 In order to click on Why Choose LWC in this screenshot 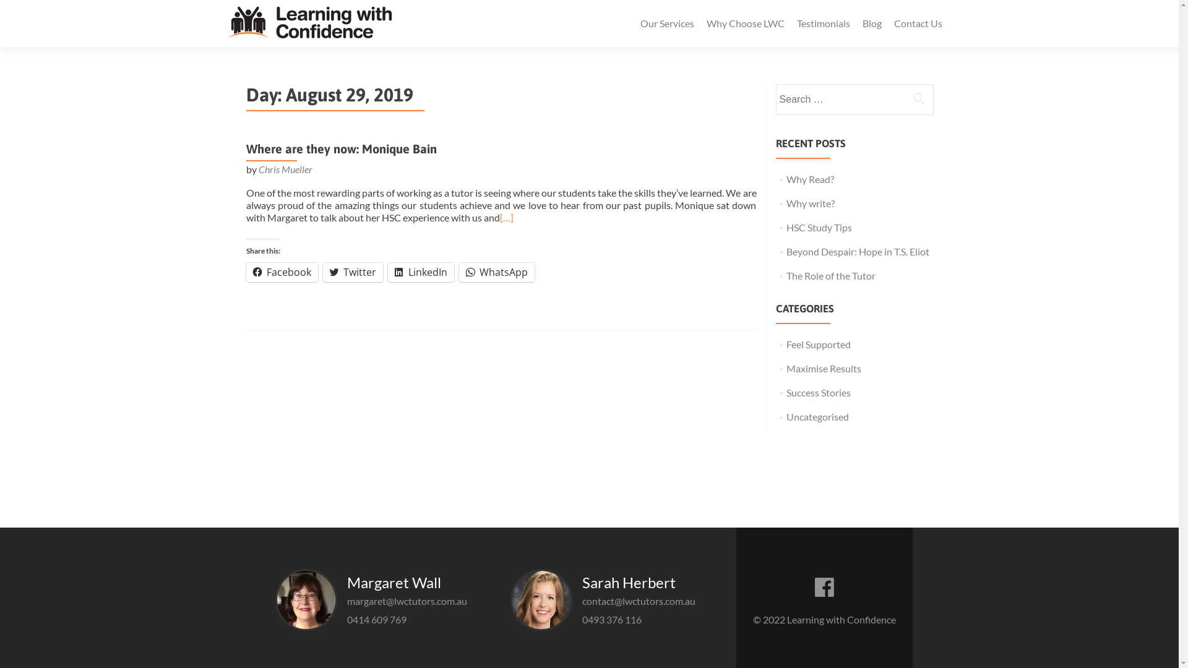, I will do `click(746, 24)`.